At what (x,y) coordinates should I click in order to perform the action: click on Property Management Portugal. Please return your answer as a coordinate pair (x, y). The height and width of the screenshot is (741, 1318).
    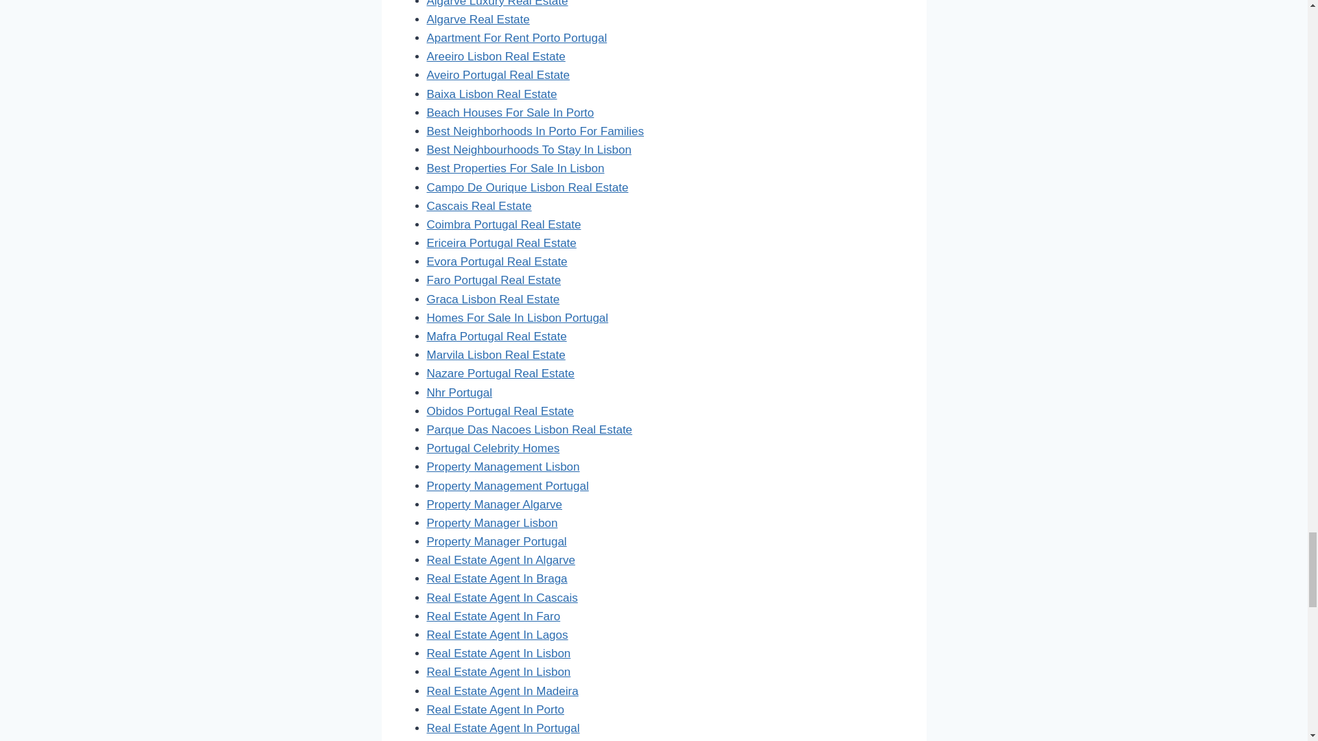
    Looking at the image, I should click on (508, 486).